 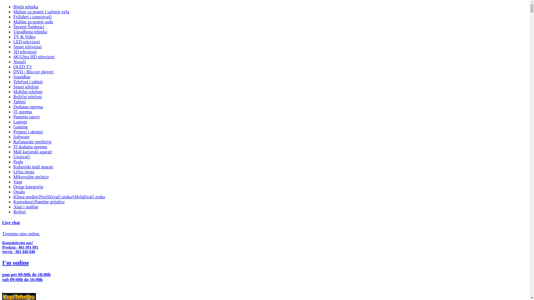 What do you see at coordinates (34, 57) in the screenshot?
I see `4K/Ultra HD televizori` at bounding box center [34, 57].